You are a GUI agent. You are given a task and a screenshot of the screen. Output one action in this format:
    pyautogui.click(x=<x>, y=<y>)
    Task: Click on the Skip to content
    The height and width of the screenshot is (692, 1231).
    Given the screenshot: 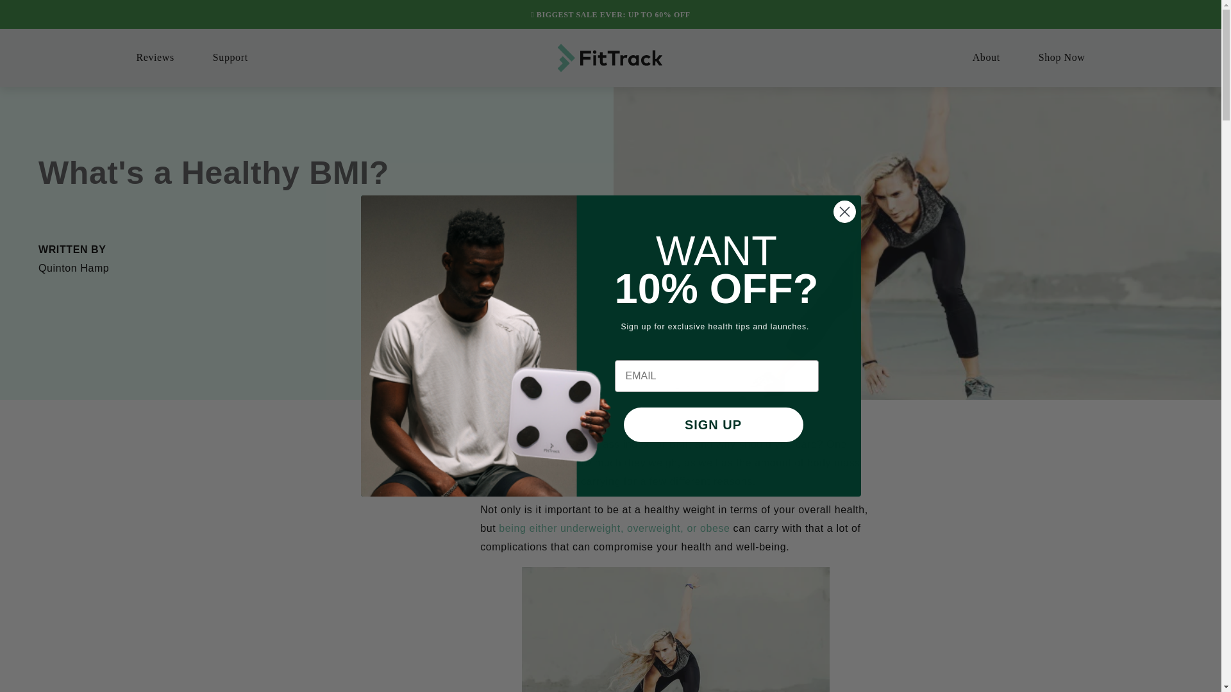 What is the action you would take?
    pyautogui.click(x=38, y=15)
    